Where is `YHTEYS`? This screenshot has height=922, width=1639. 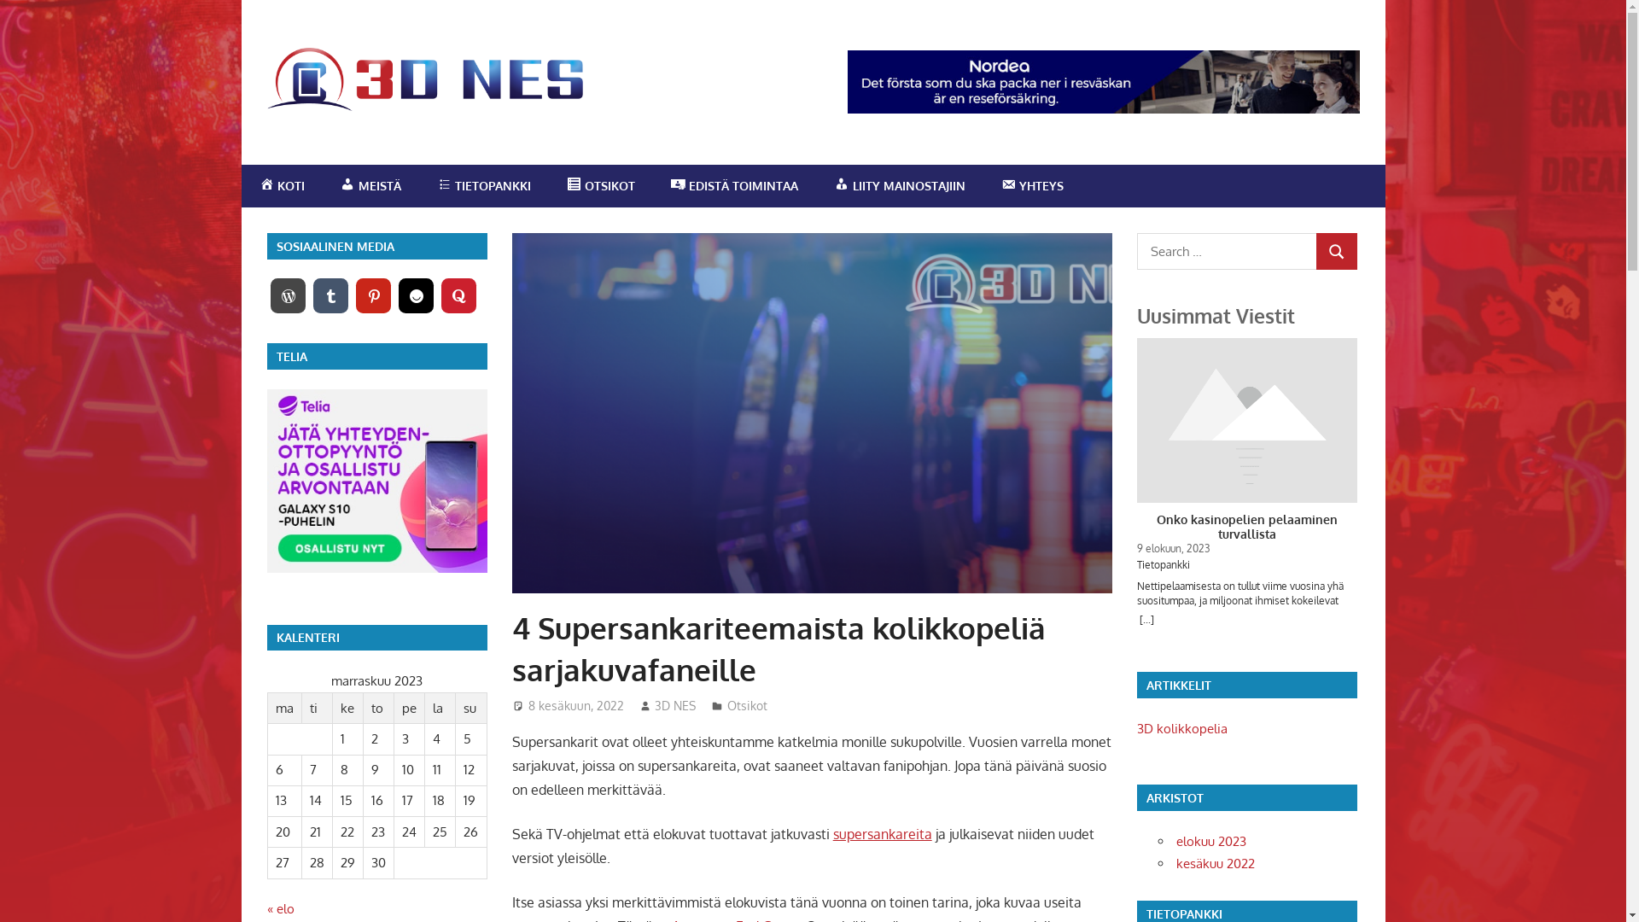 YHTEYS is located at coordinates (1033, 186).